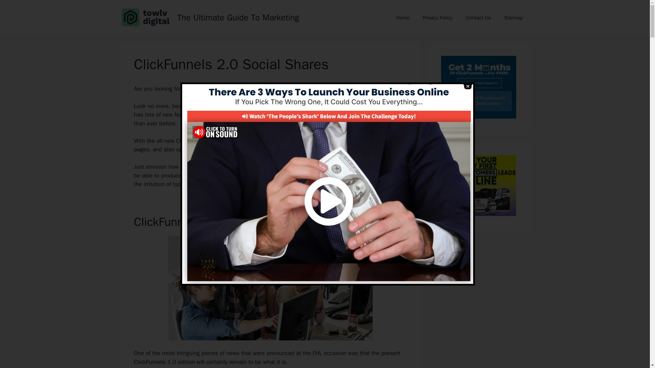  What do you see at coordinates (238, 17) in the screenshot?
I see `The Ultimate Guide To Marketing` at bounding box center [238, 17].